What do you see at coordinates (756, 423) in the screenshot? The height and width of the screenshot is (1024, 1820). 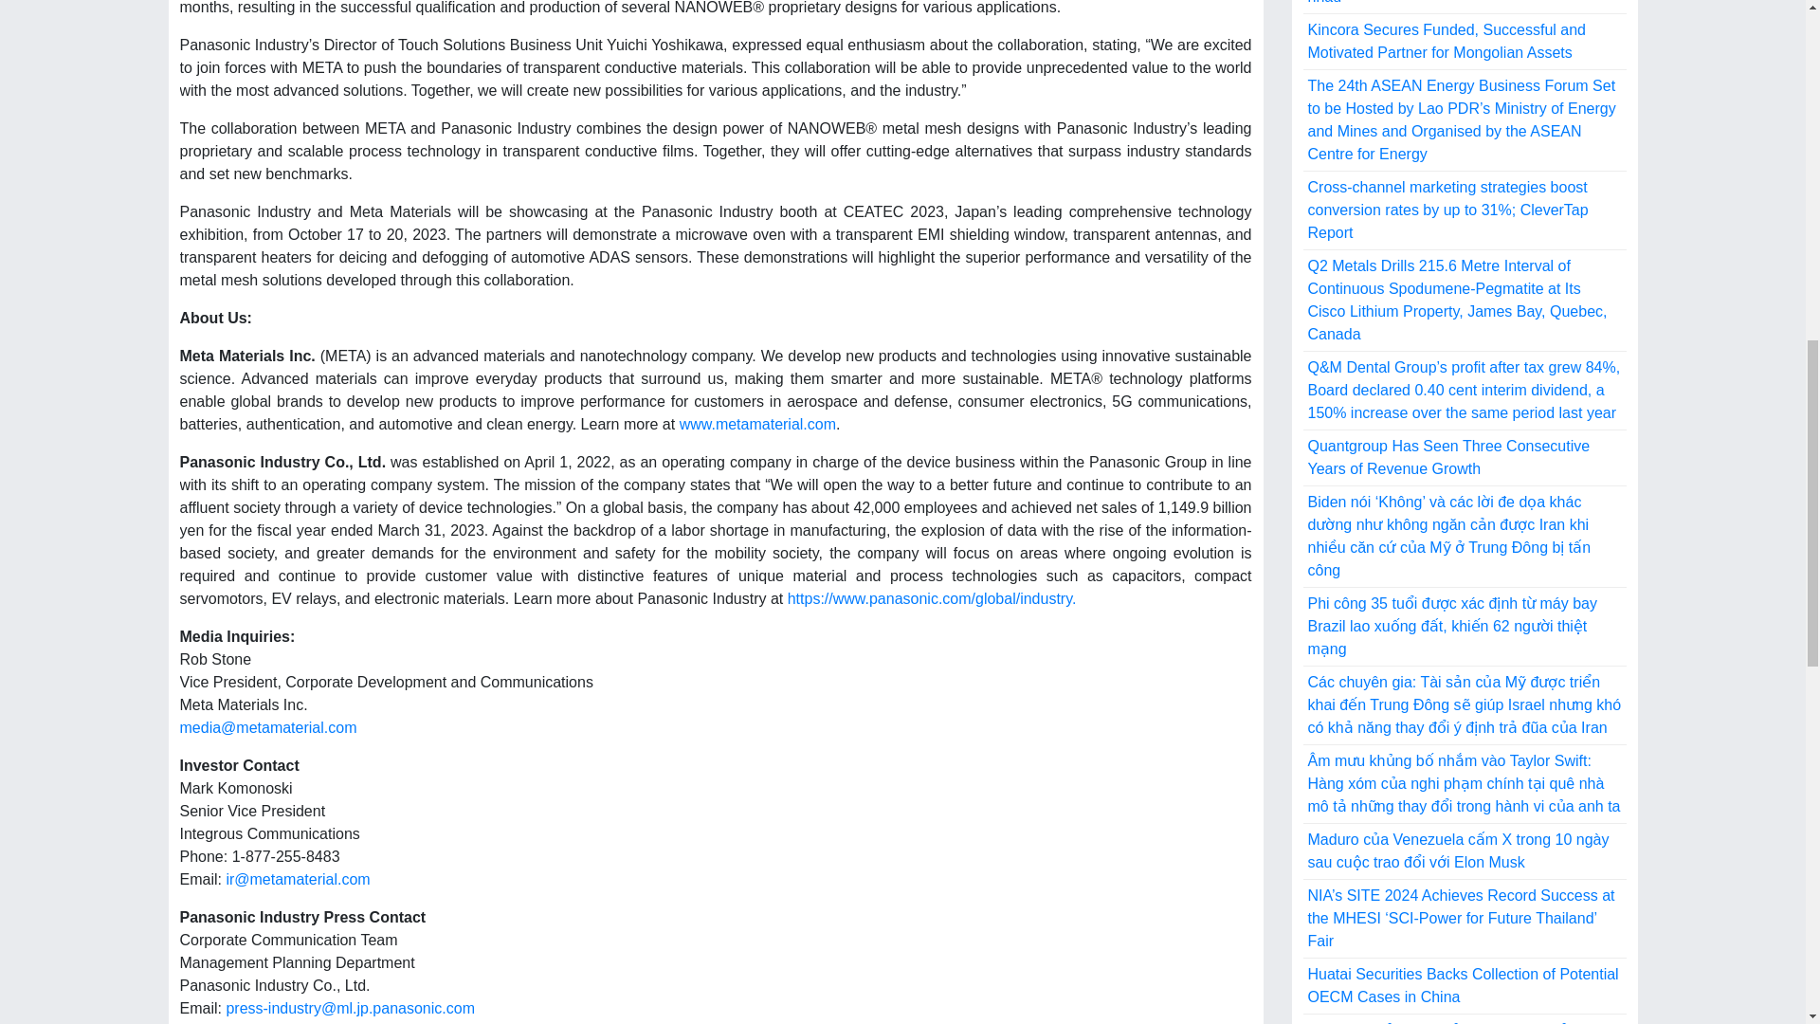 I see `www.metamaterial.com` at bounding box center [756, 423].